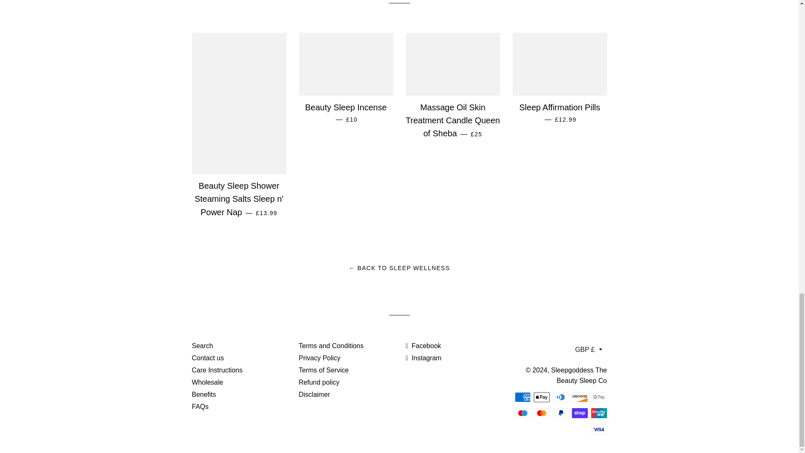 This screenshot has height=453, width=805. What do you see at coordinates (560, 413) in the screenshot?
I see `PayPal` at bounding box center [560, 413].